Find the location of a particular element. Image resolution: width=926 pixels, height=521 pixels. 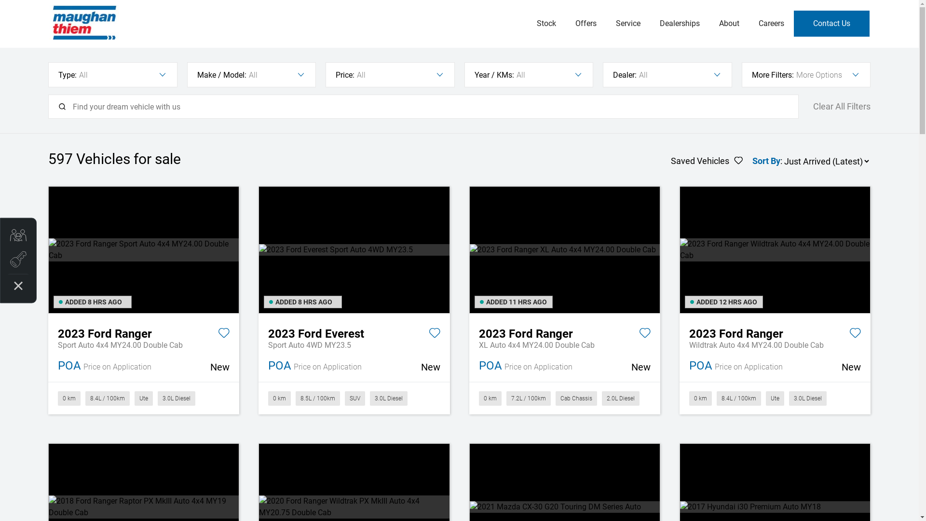

Careers is located at coordinates (771, 24).